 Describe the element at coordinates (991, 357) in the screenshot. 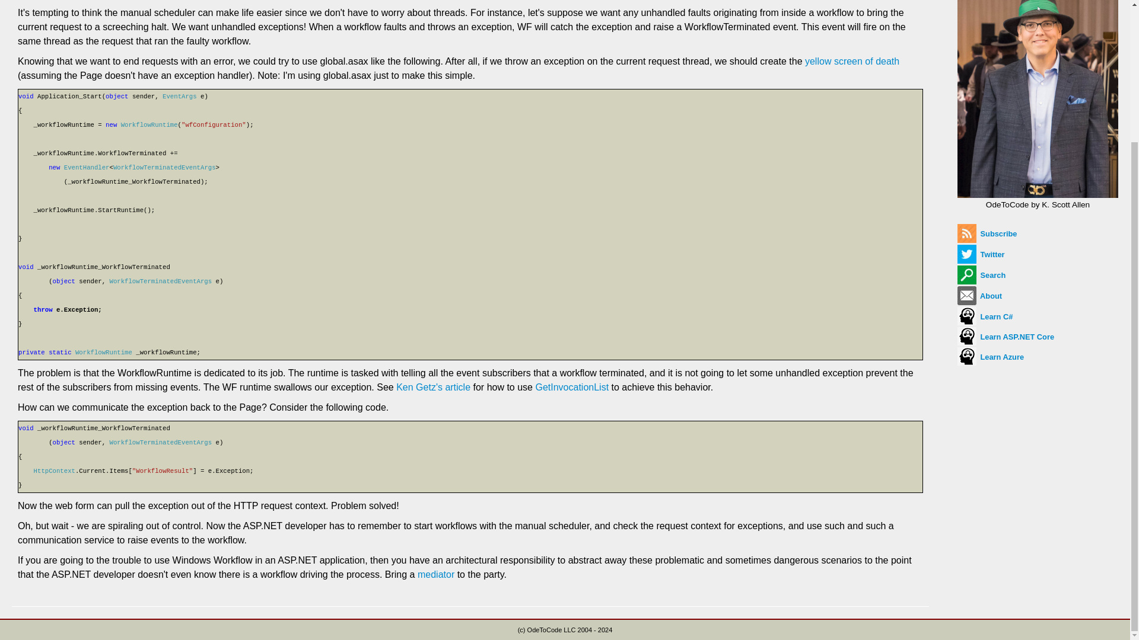

I see `Learn Azure` at that location.